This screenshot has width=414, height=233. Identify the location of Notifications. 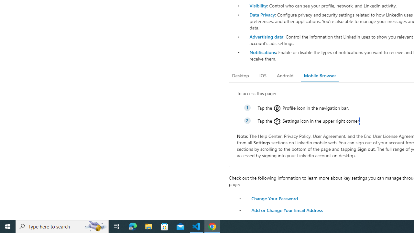
(262, 52).